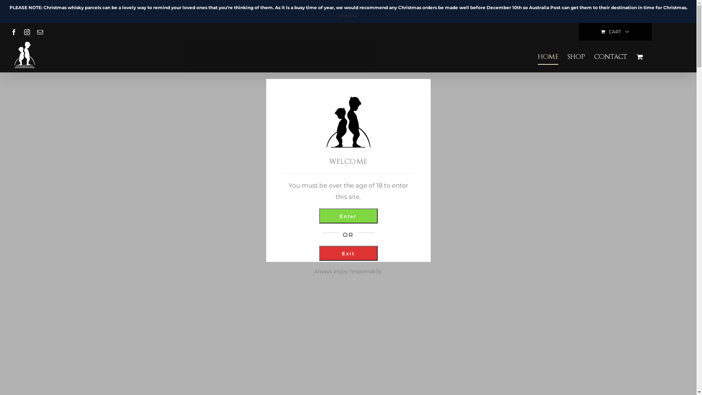  I want to click on Facebook, so click(14, 32).